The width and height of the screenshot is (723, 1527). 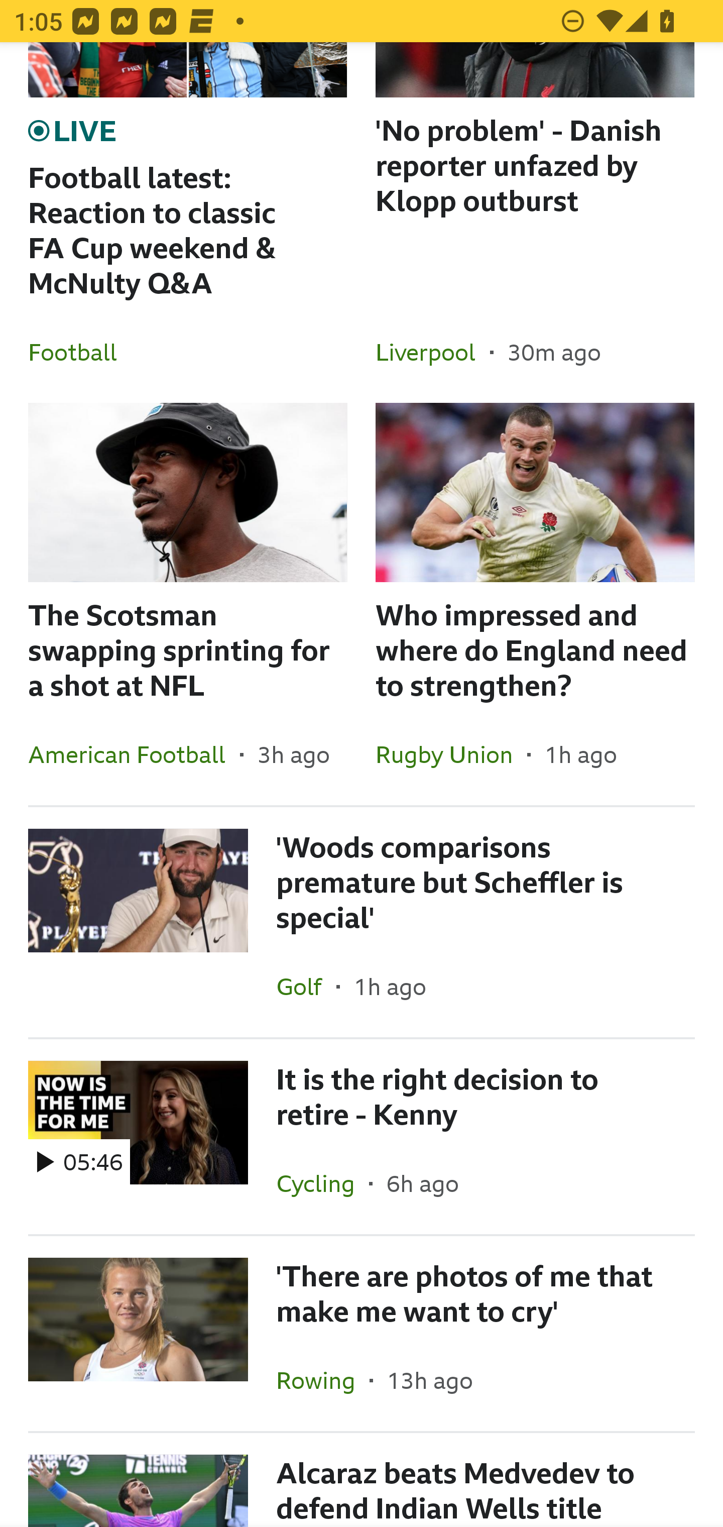 I want to click on Tennis In the section Tennis, so click(x=317, y=1527).